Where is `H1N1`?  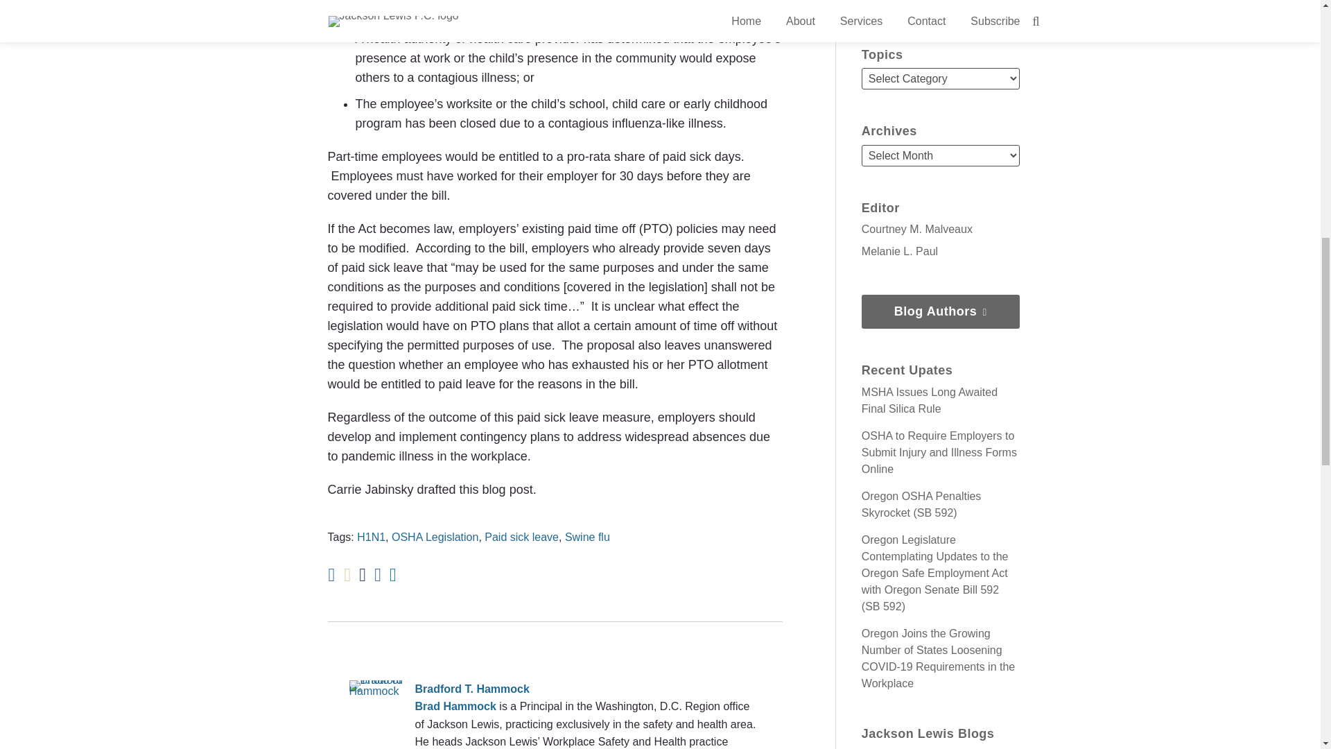 H1N1 is located at coordinates (371, 537).